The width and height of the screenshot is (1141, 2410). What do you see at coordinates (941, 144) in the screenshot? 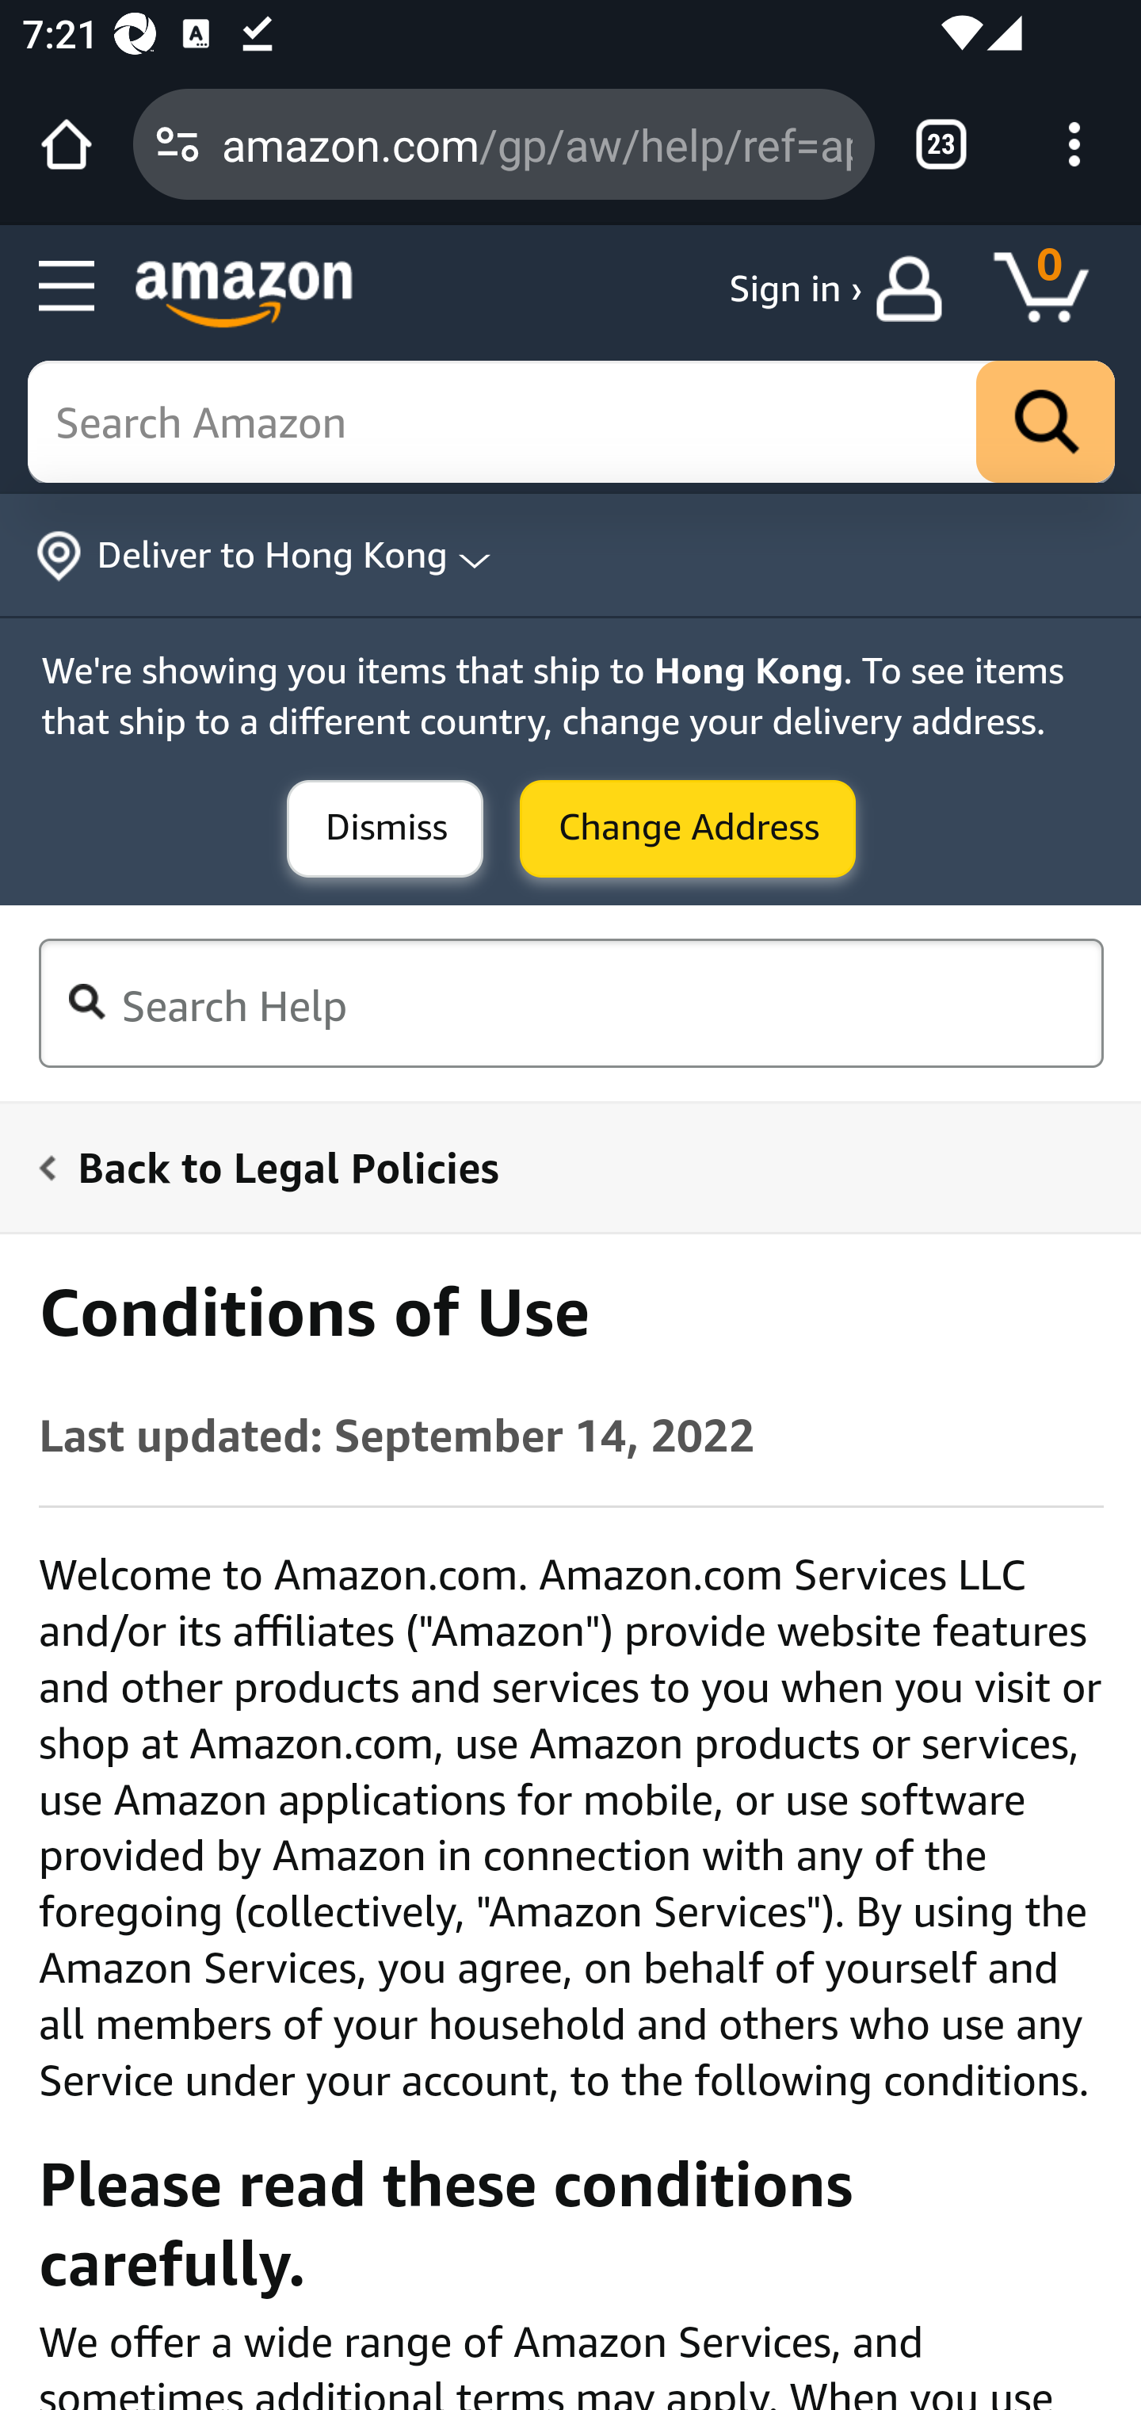
I see `Switch or close tabs` at bounding box center [941, 144].